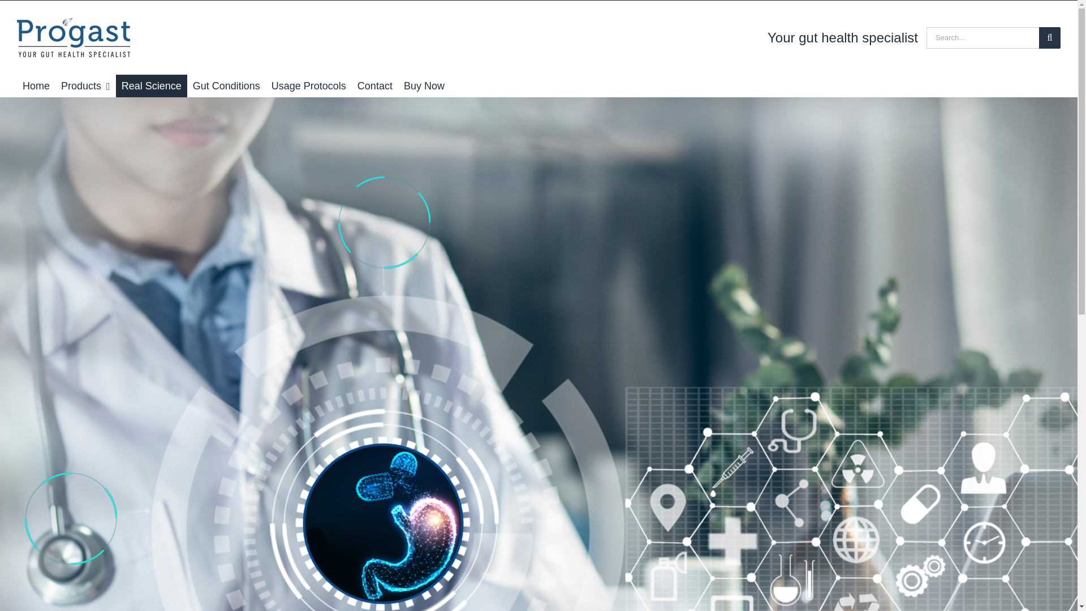 This screenshot has width=1086, height=611. I want to click on Gut Conditions, so click(226, 85).